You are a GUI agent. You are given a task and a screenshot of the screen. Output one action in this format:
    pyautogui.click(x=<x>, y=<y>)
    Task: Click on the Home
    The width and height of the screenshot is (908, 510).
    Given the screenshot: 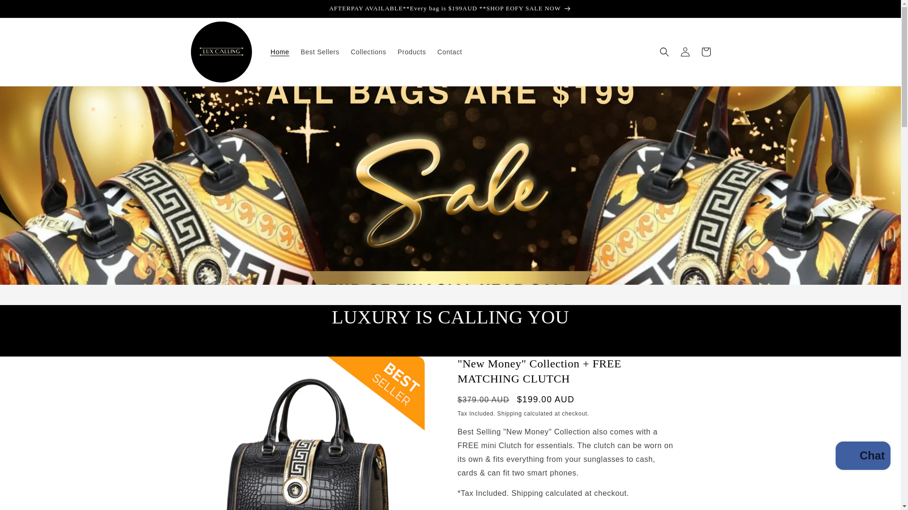 What is the action you would take?
    pyautogui.click(x=280, y=51)
    